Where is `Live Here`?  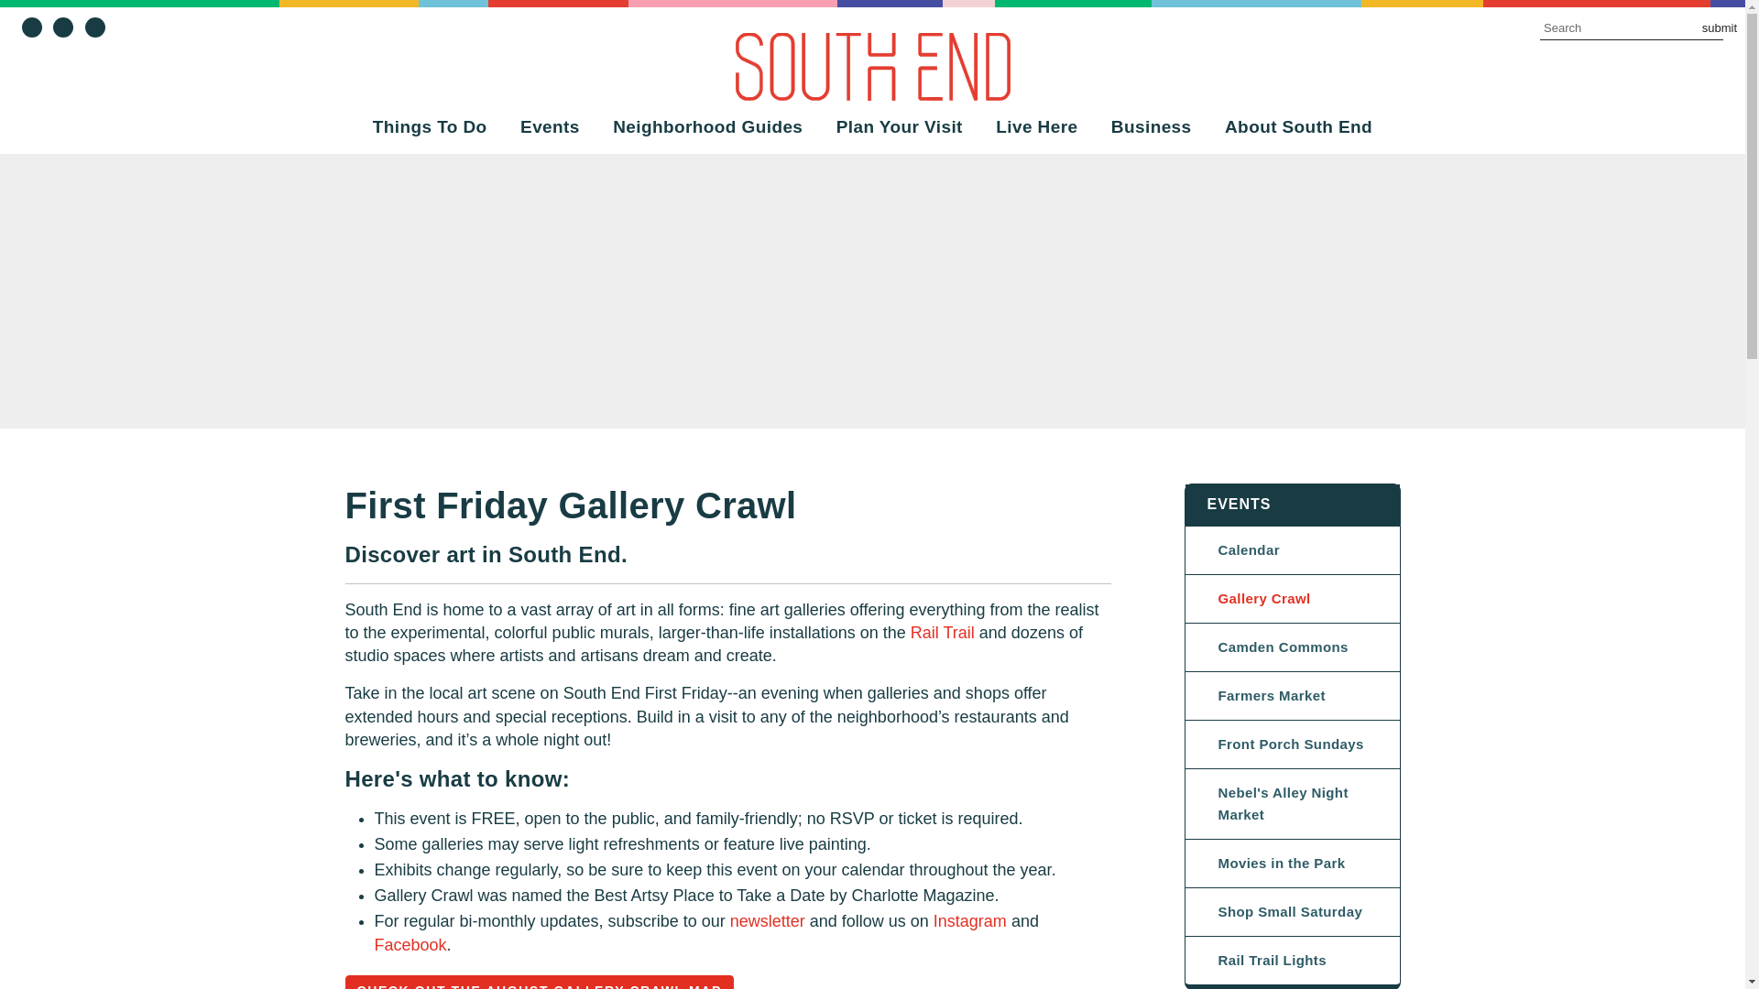 Live Here is located at coordinates (1037, 126).